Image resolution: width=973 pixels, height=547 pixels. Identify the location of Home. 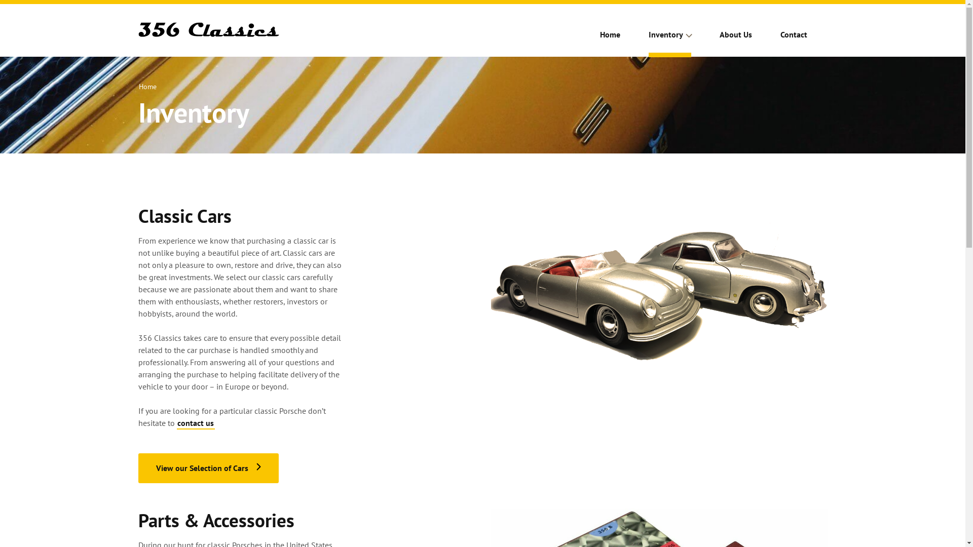
(616, 38).